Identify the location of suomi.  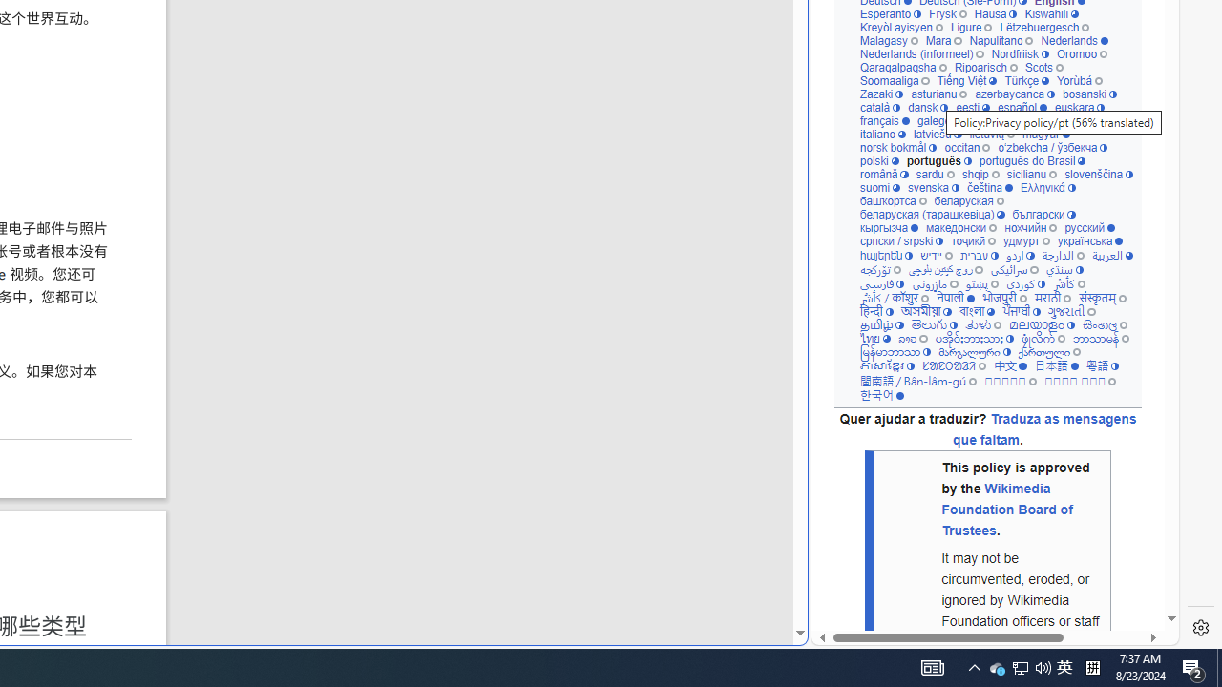
(880, 187).